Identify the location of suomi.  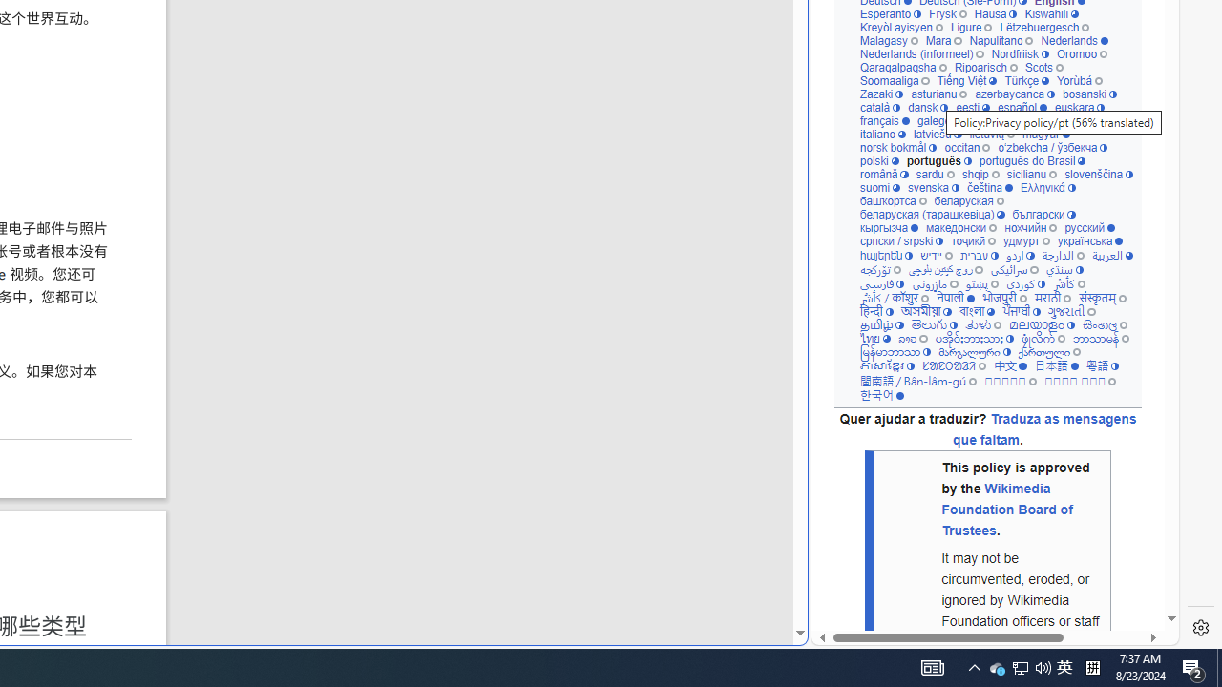
(880, 187).